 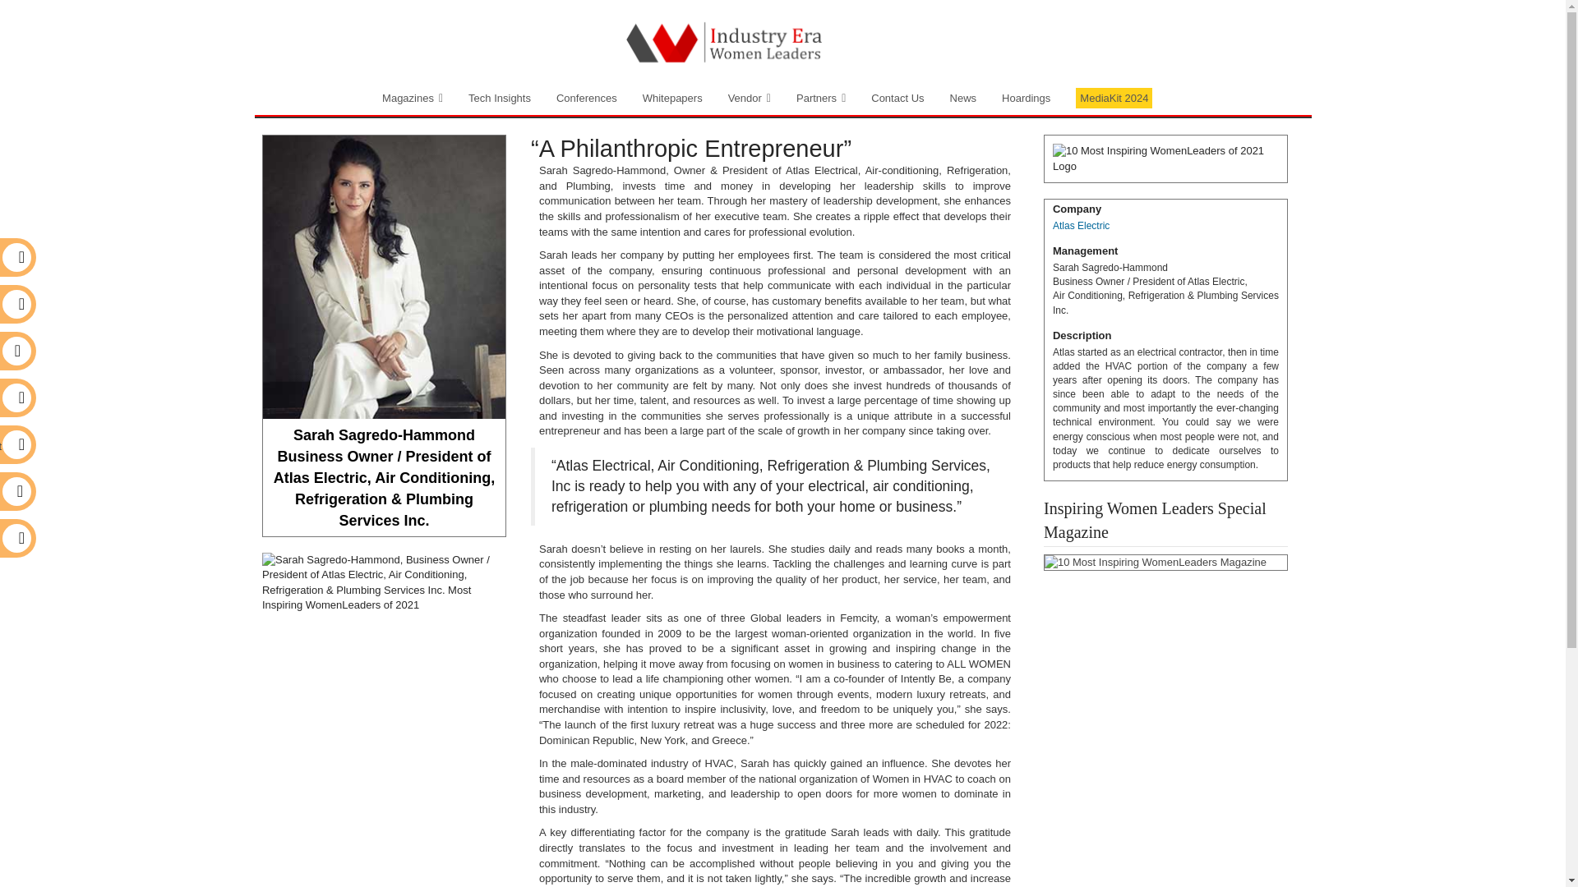 What do you see at coordinates (1026, 99) in the screenshot?
I see `Hoardings` at bounding box center [1026, 99].